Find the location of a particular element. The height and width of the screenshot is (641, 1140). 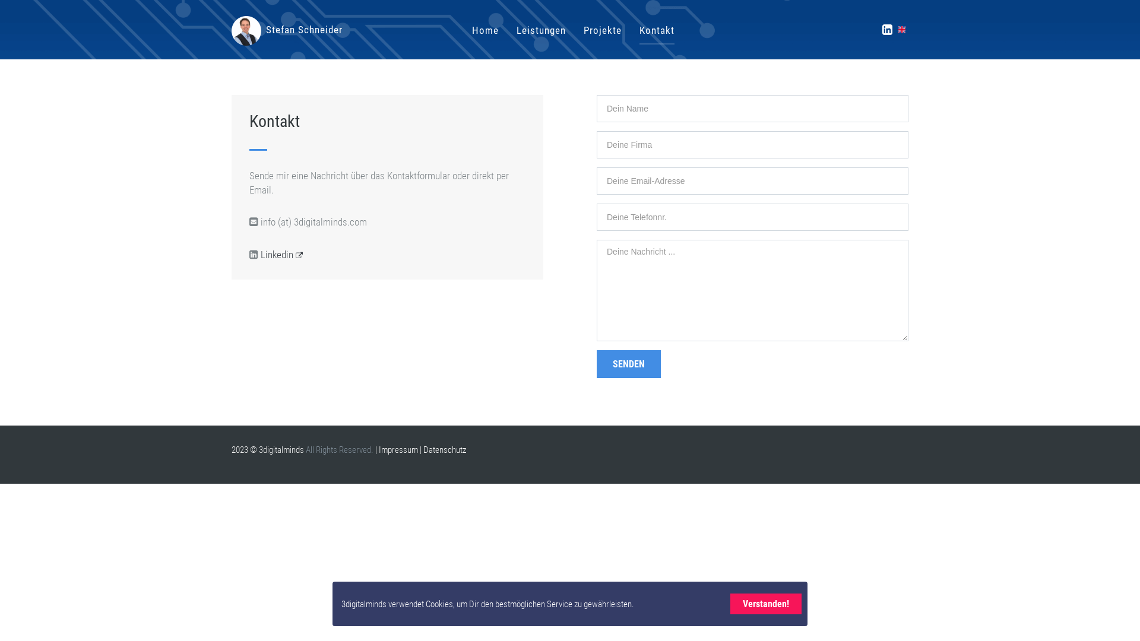

Leistungen is located at coordinates (541, 30).